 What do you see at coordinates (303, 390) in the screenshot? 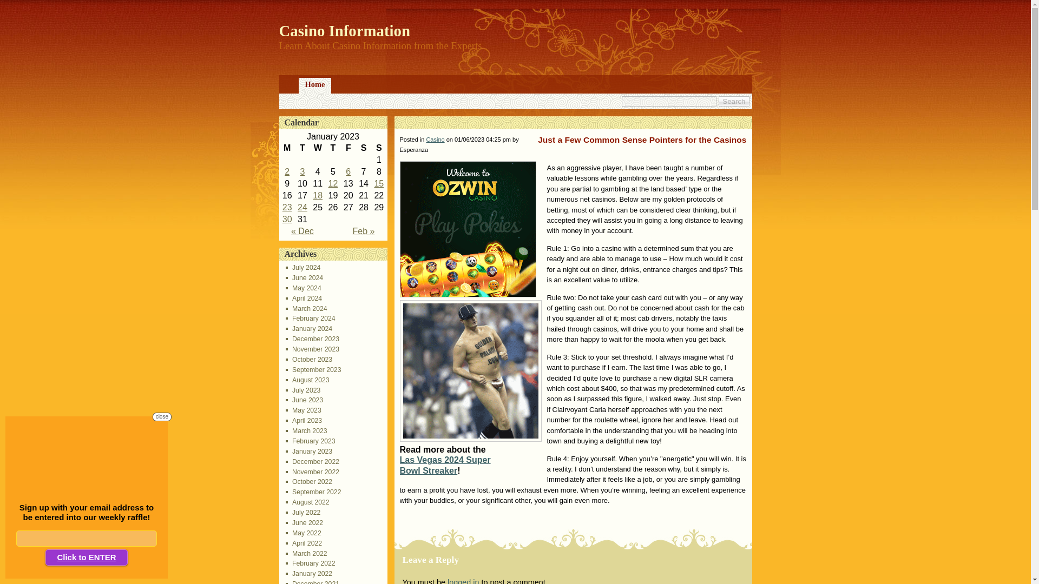
I see `July 2023` at bounding box center [303, 390].